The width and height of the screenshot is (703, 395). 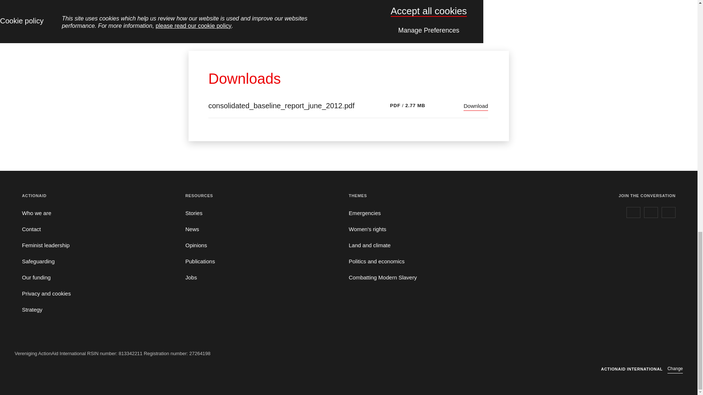 What do you see at coordinates (652, 354) in the screenshot?
I see `ActionAid International Home` at bounding box center [652, 354].